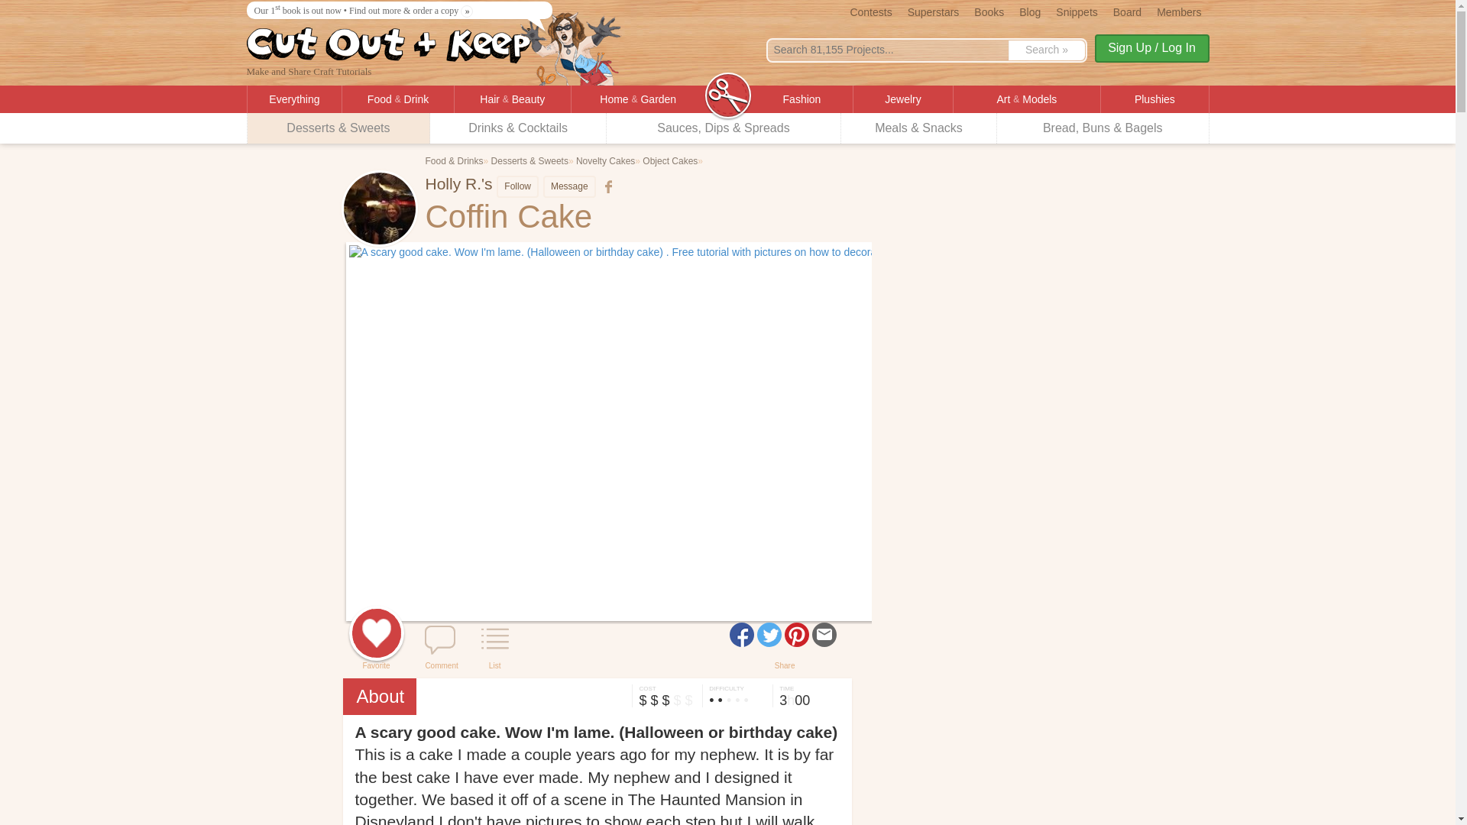 This screenshot has height=825, width=1467. Describe the element at coordinates (495, 640) in the screenshot. I see `Add this project to a list` at that location.